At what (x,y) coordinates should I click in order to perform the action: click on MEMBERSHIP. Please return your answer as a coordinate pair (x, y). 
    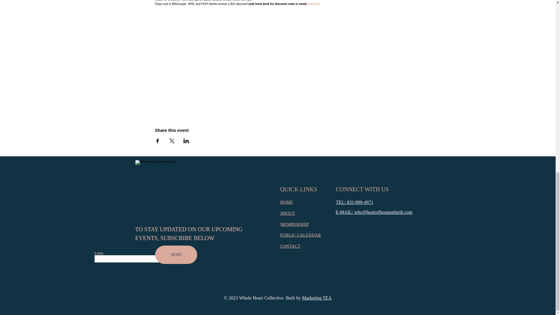
    Looking at the image, I should click on (295, 224).